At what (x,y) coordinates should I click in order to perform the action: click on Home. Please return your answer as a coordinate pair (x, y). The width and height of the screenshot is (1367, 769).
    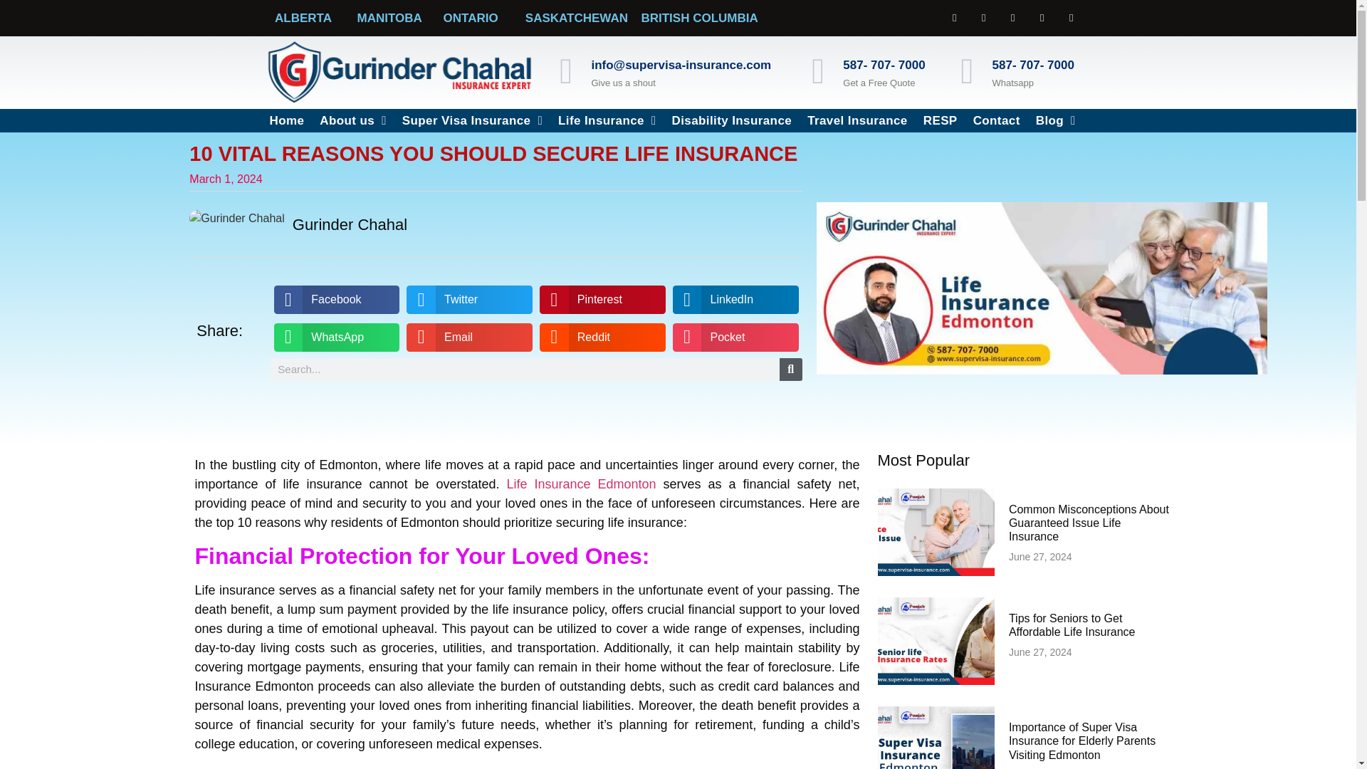
    Looking at the image, I should click on (288, 120).